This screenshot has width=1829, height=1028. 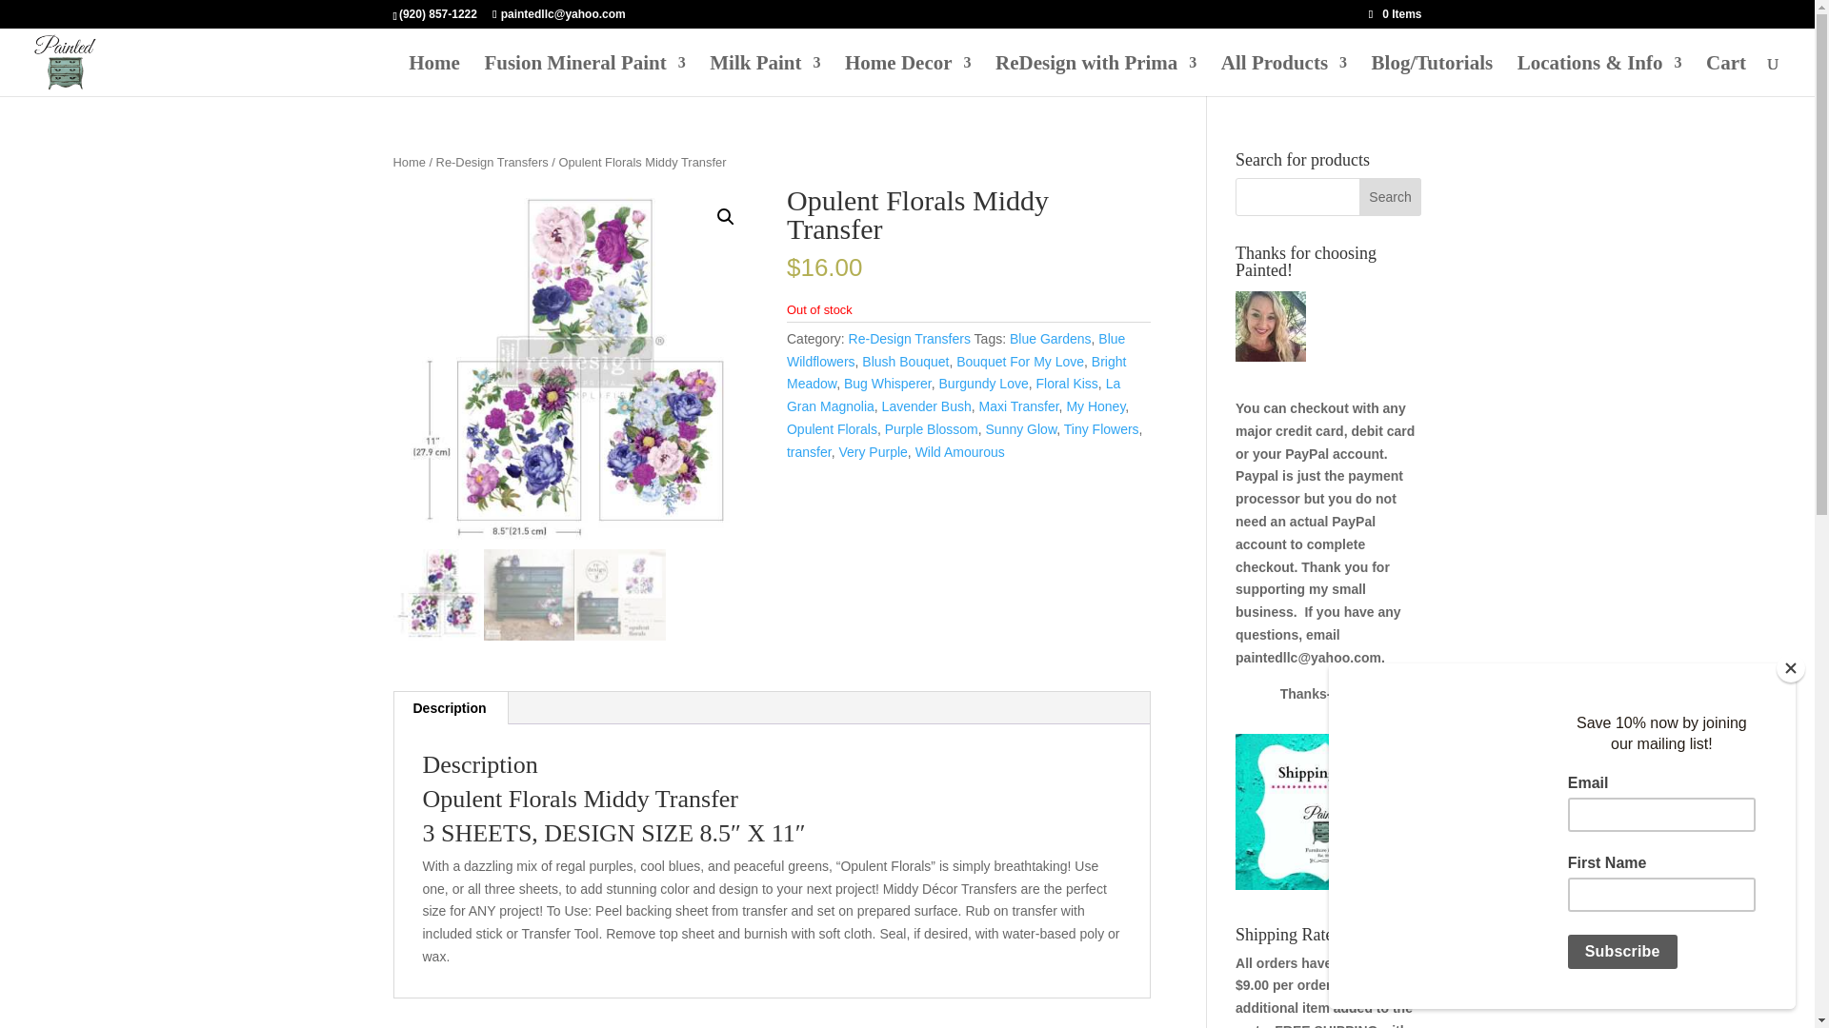 What do you see at coordinates (434, 76) in the screenshot?
I see `Home all about Painted` at bounding box center [434, 76].